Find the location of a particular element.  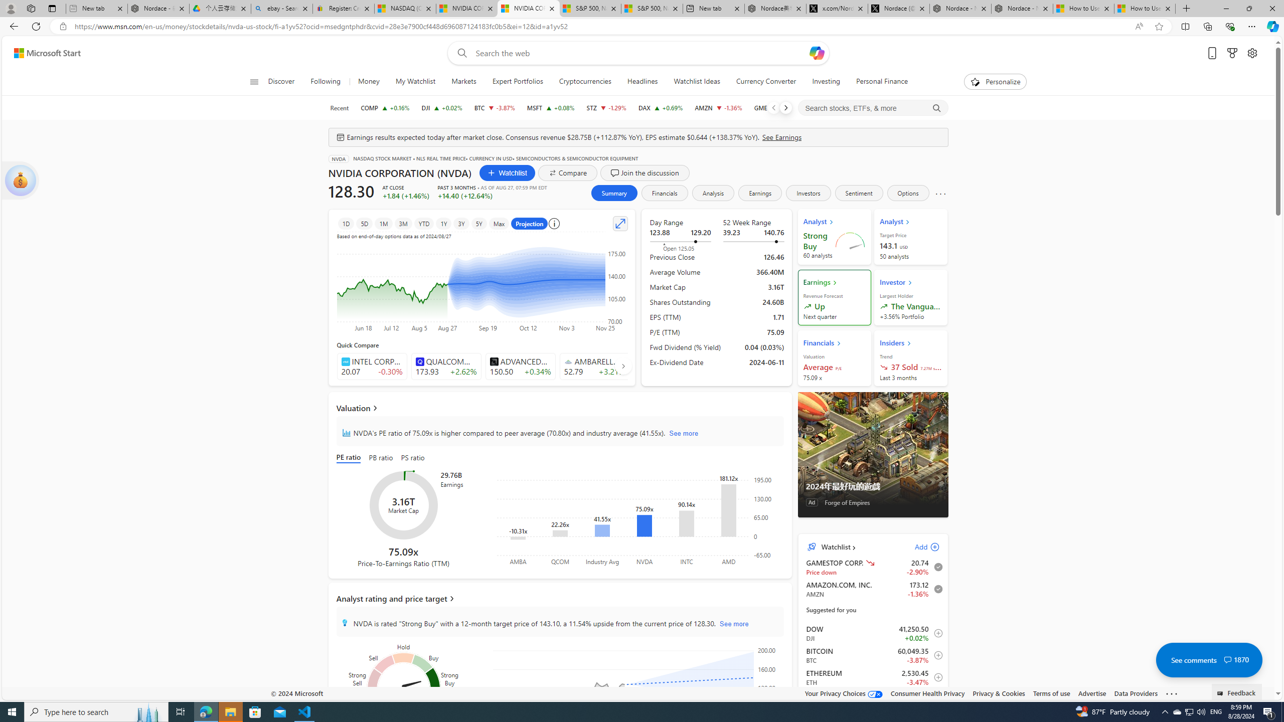

Personalize is located at coordinates (995, 82).